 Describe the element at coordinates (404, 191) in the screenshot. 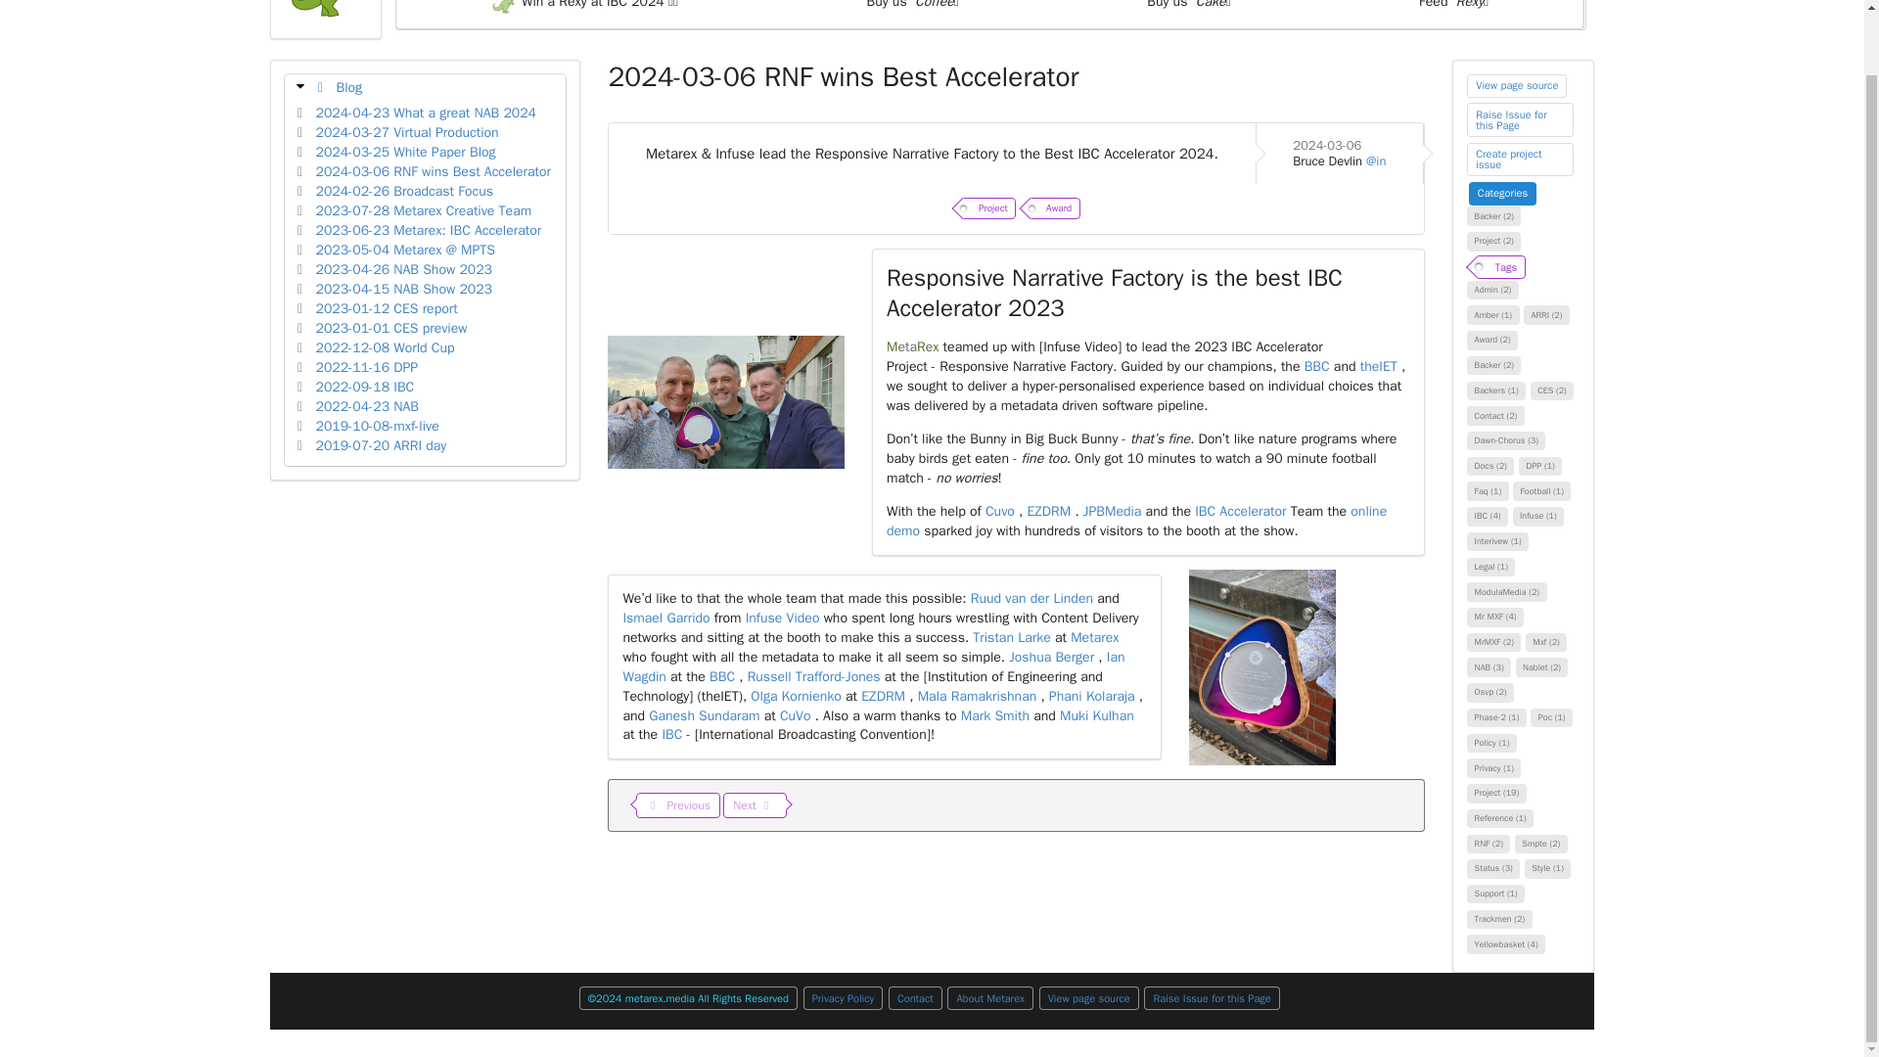

I see `2024-02-26 Broadcast Focus` at that location.